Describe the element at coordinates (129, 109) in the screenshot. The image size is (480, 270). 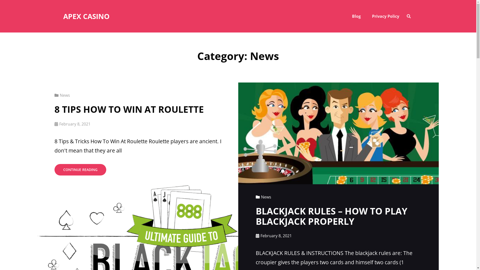
I see `8 TIPS HOW TO WIN AT ROULETTE` at that location.